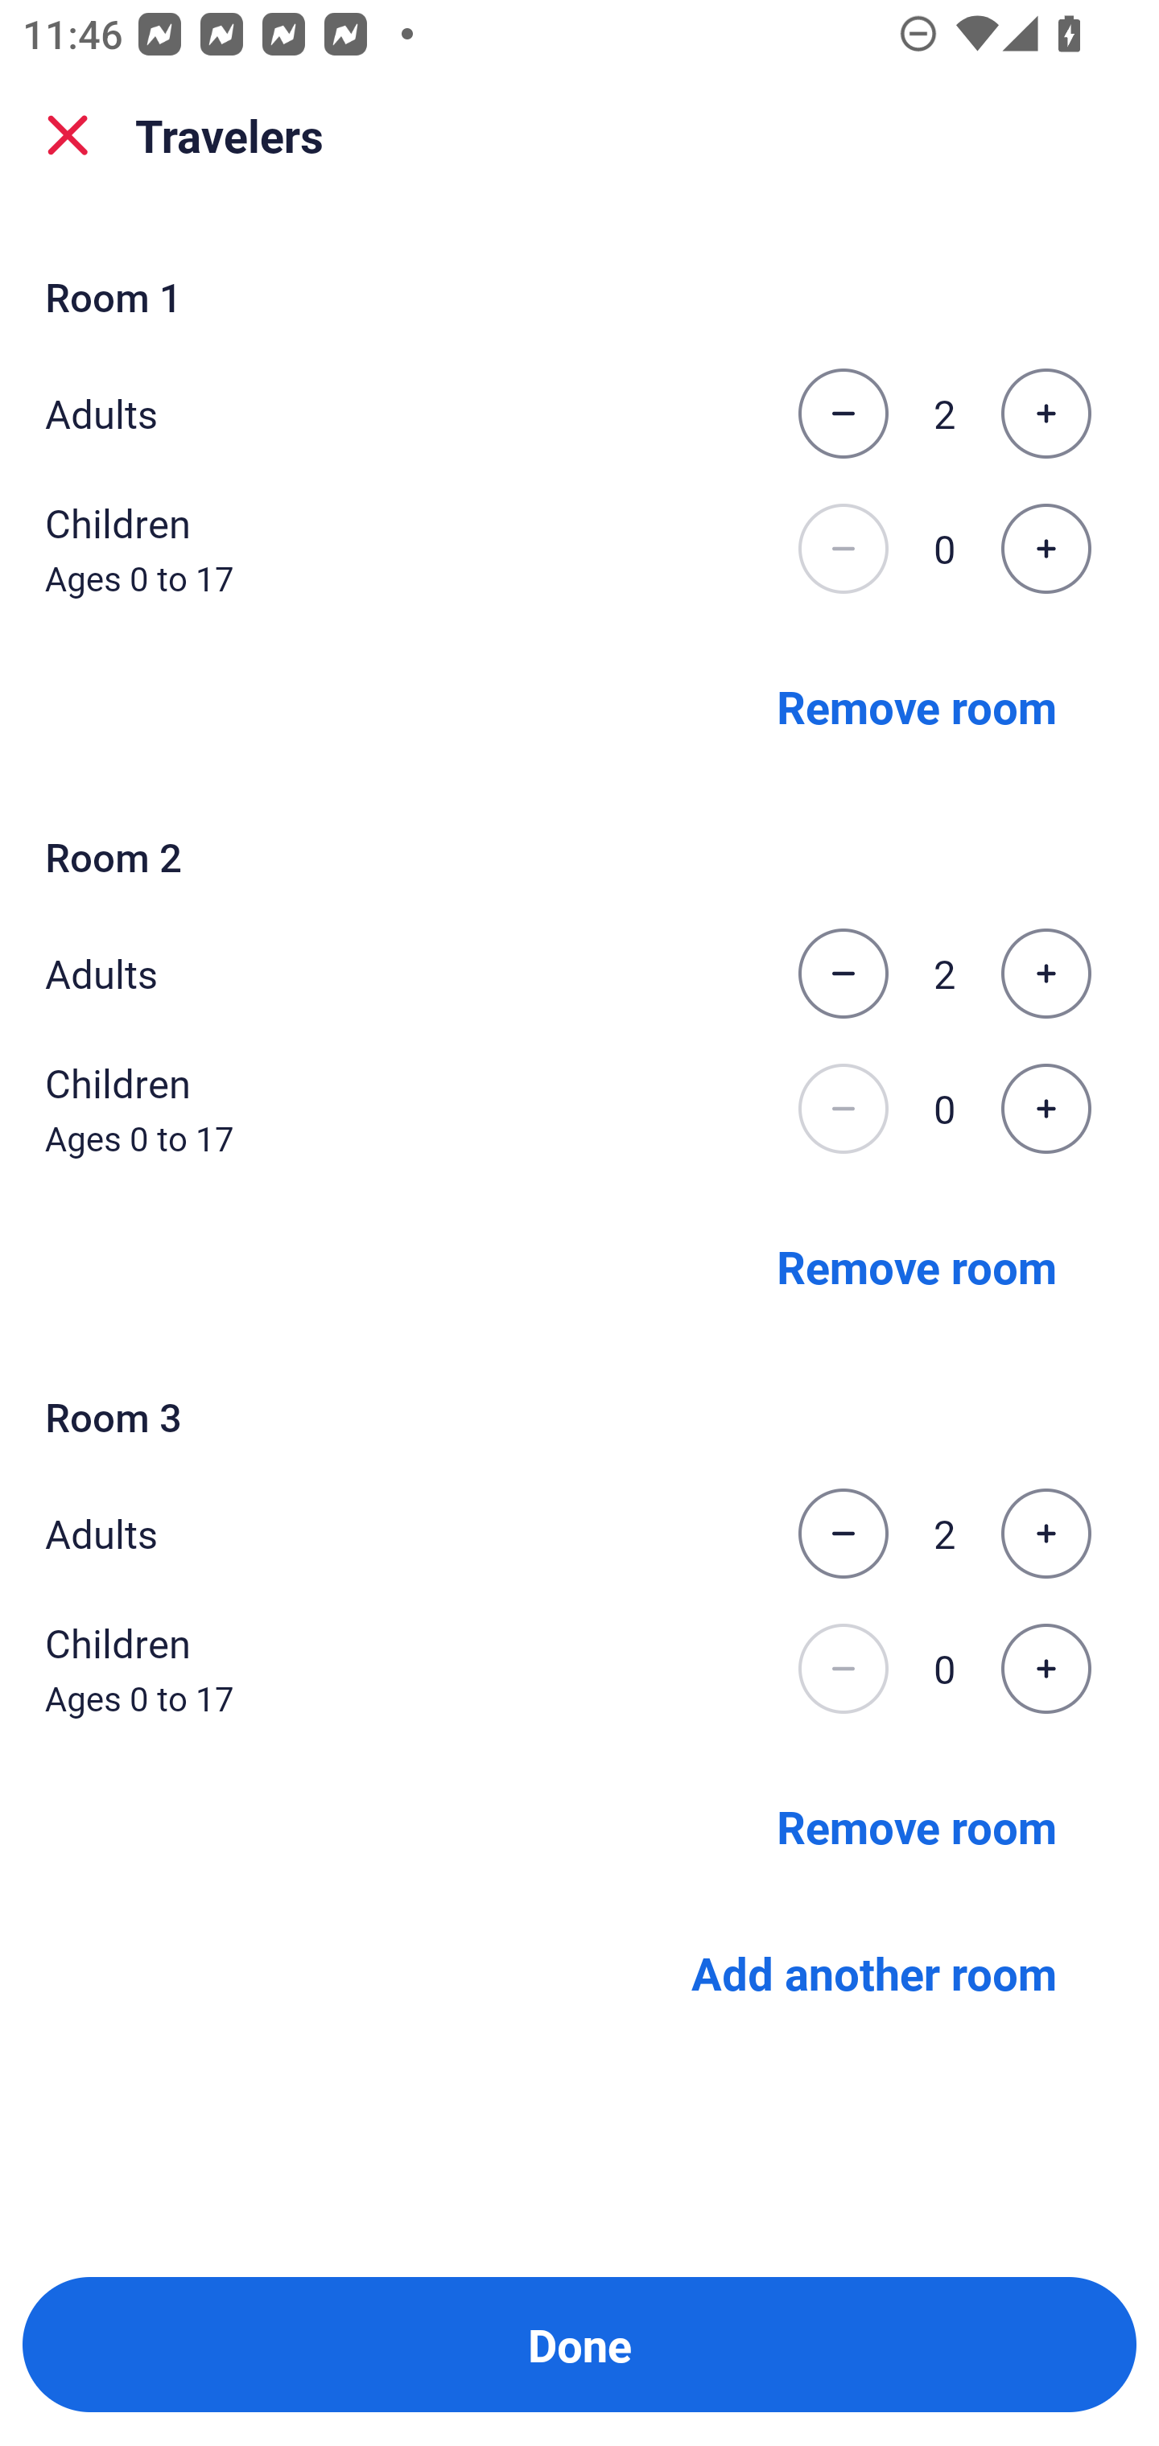  What do you see at coordinates (1046, 1669) in the screenshot?
I see `Increase the number of children` at bounding box center [1046, 1669].